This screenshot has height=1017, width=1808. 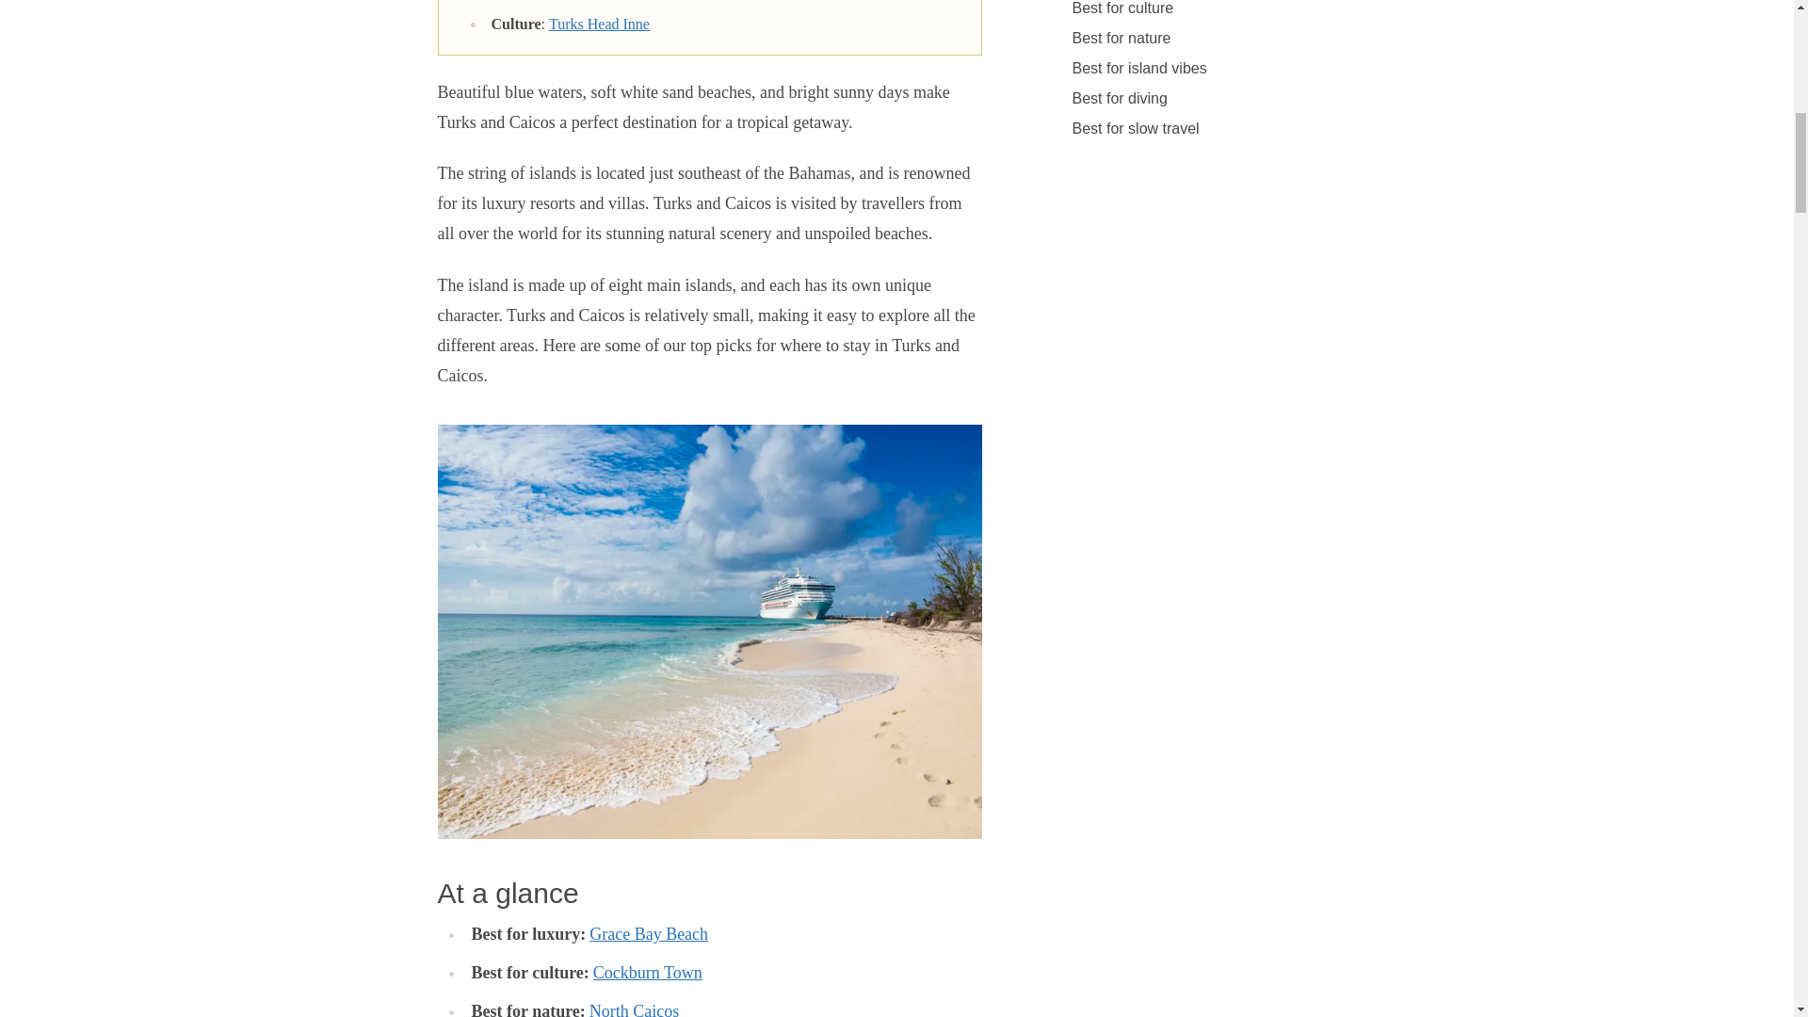 I want to click on Best for diving, so click(x=1119, y=98).